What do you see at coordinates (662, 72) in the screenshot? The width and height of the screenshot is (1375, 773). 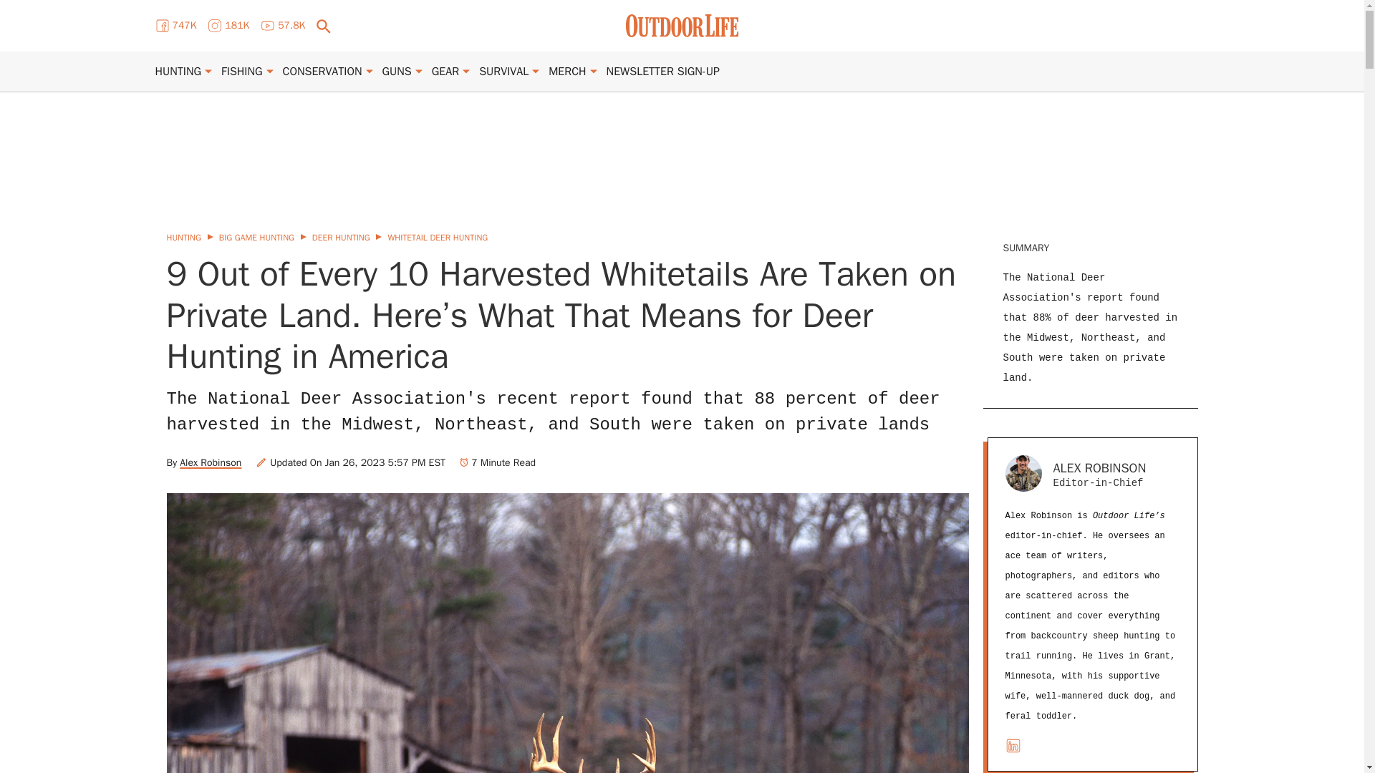 I see `Newsletter Sign-up` at bounding box center [662, 72].